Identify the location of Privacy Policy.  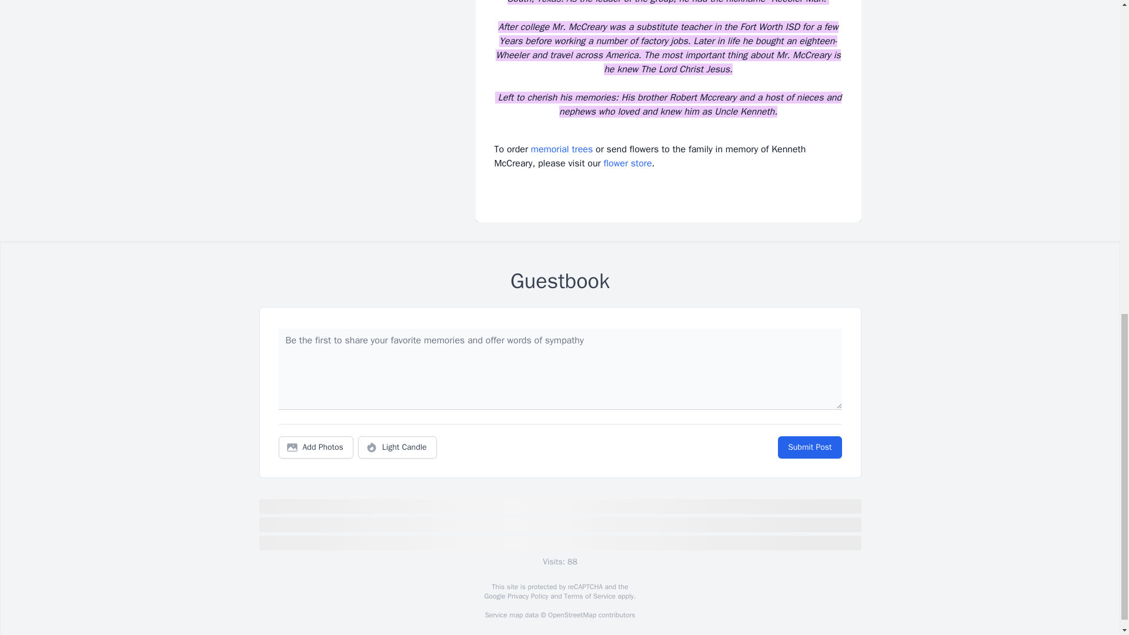
(527, 596).